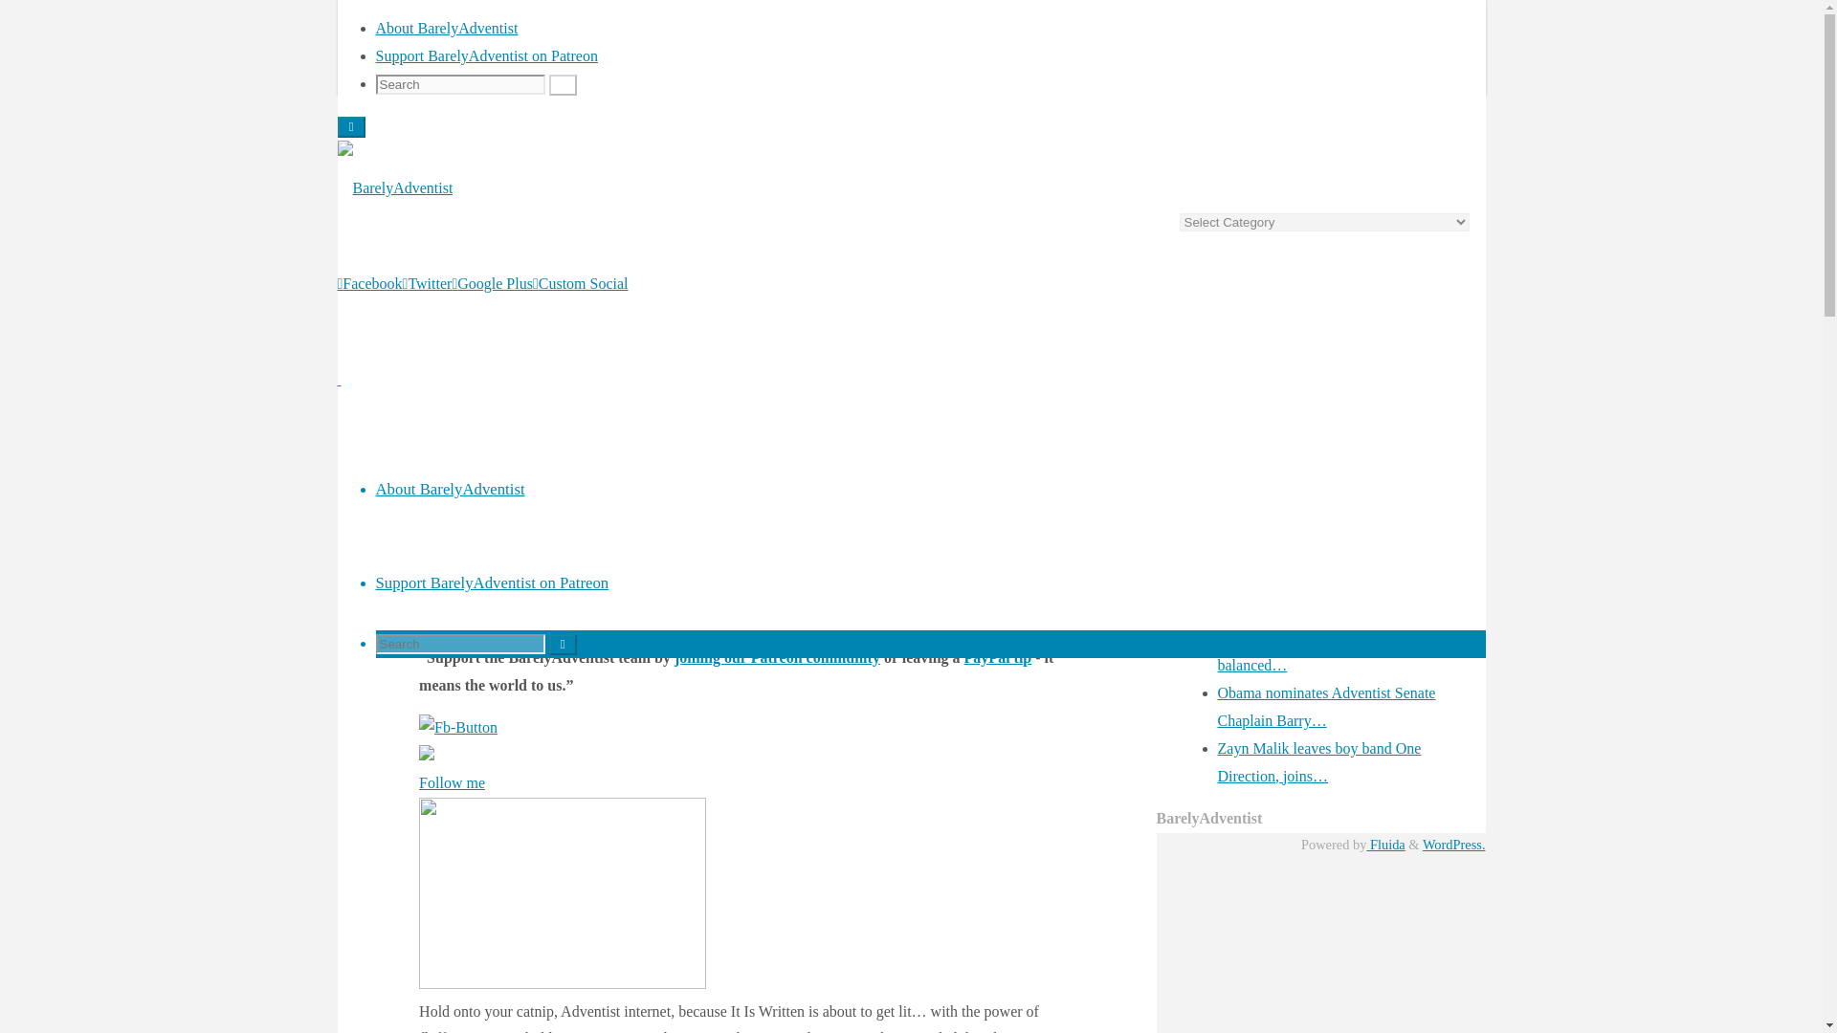 Image resolution: width=1837 pixels, height=1033 pixels. What do you see at coordinates (1454, 844) in the screenshot?
I see `Semantic Personal Publishing Platform` at bounding box center [1454, 844].